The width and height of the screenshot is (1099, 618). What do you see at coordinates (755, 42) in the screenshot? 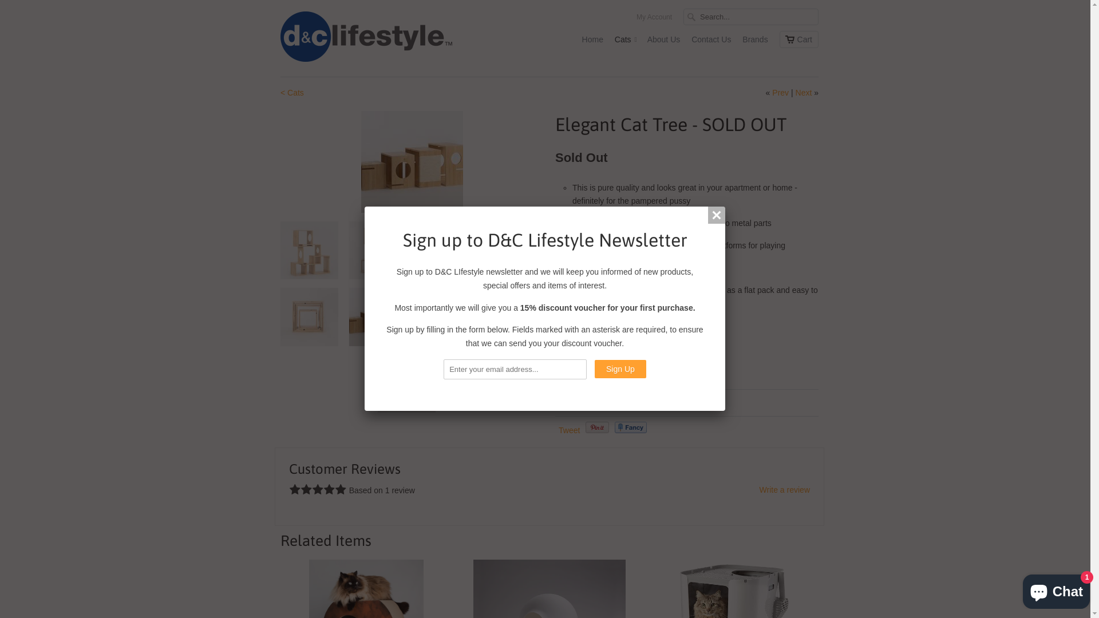
I see `Brands` at bounding box center [755, 42].